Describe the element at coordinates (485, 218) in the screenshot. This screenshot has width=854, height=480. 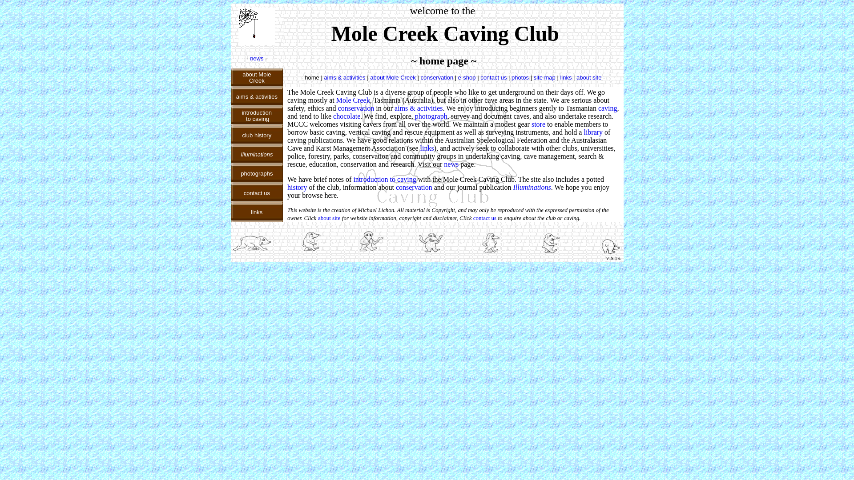
I see `contact us` at that location.